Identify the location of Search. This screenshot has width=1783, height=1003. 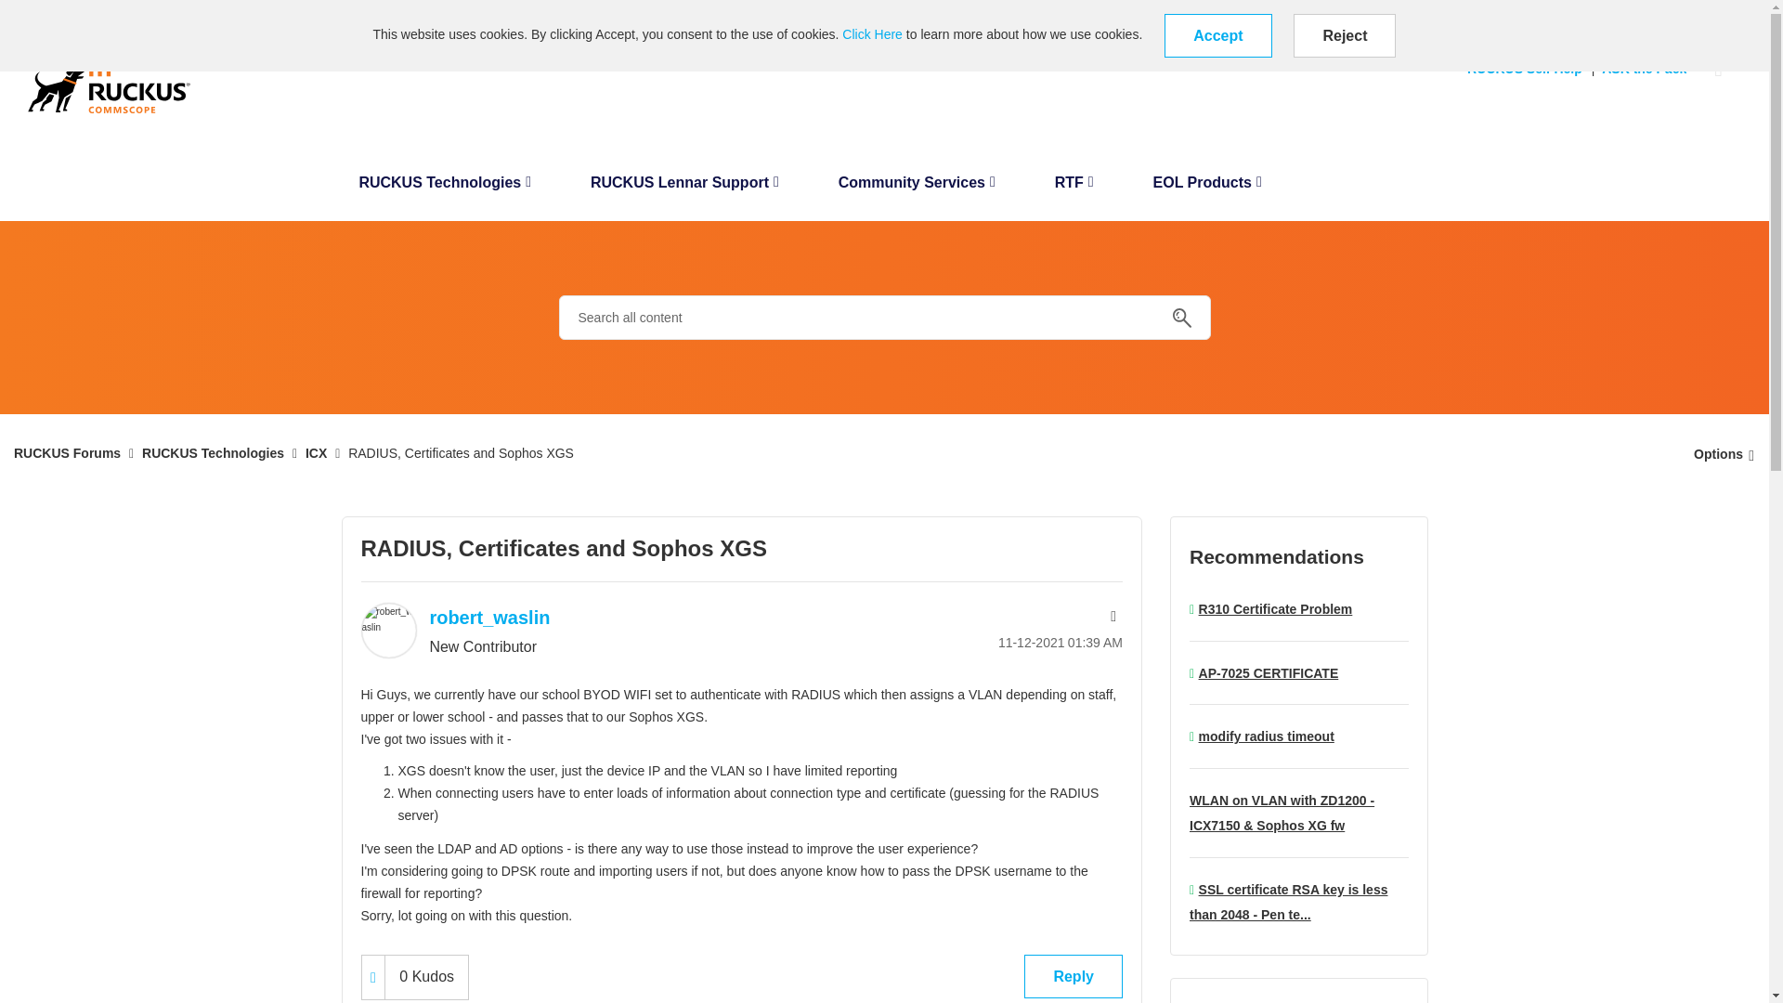
(1181, 318).